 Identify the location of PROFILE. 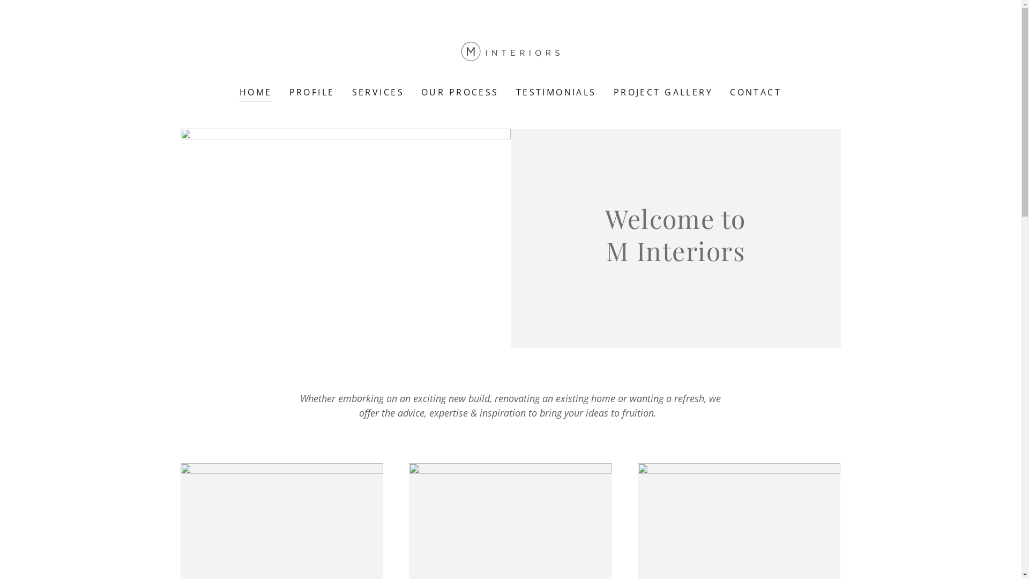
(312, 92).